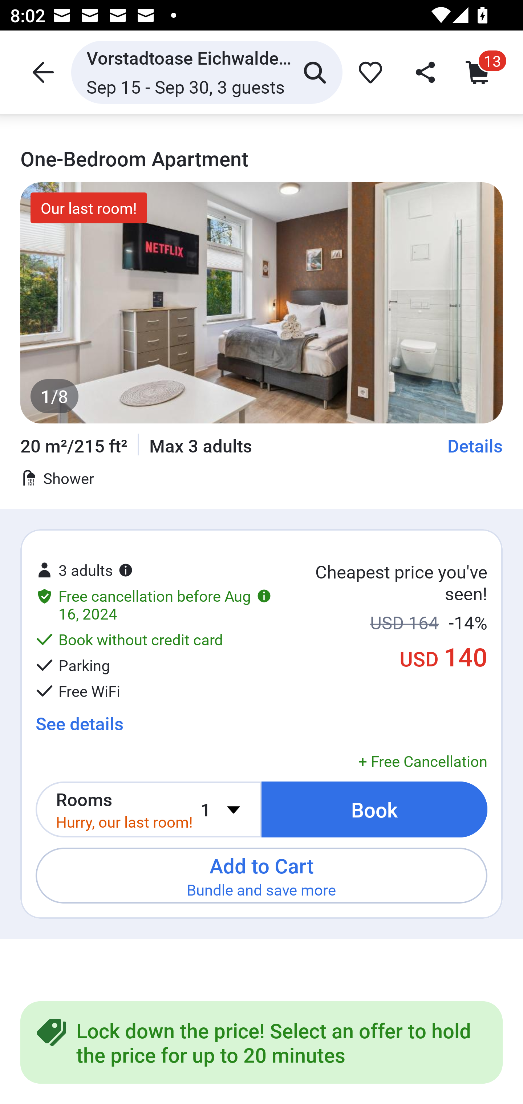 This screenshot has width=523, height=1104. Describe the element at coordinates (475, 445) in the screenshot. I see `Details` at that location.